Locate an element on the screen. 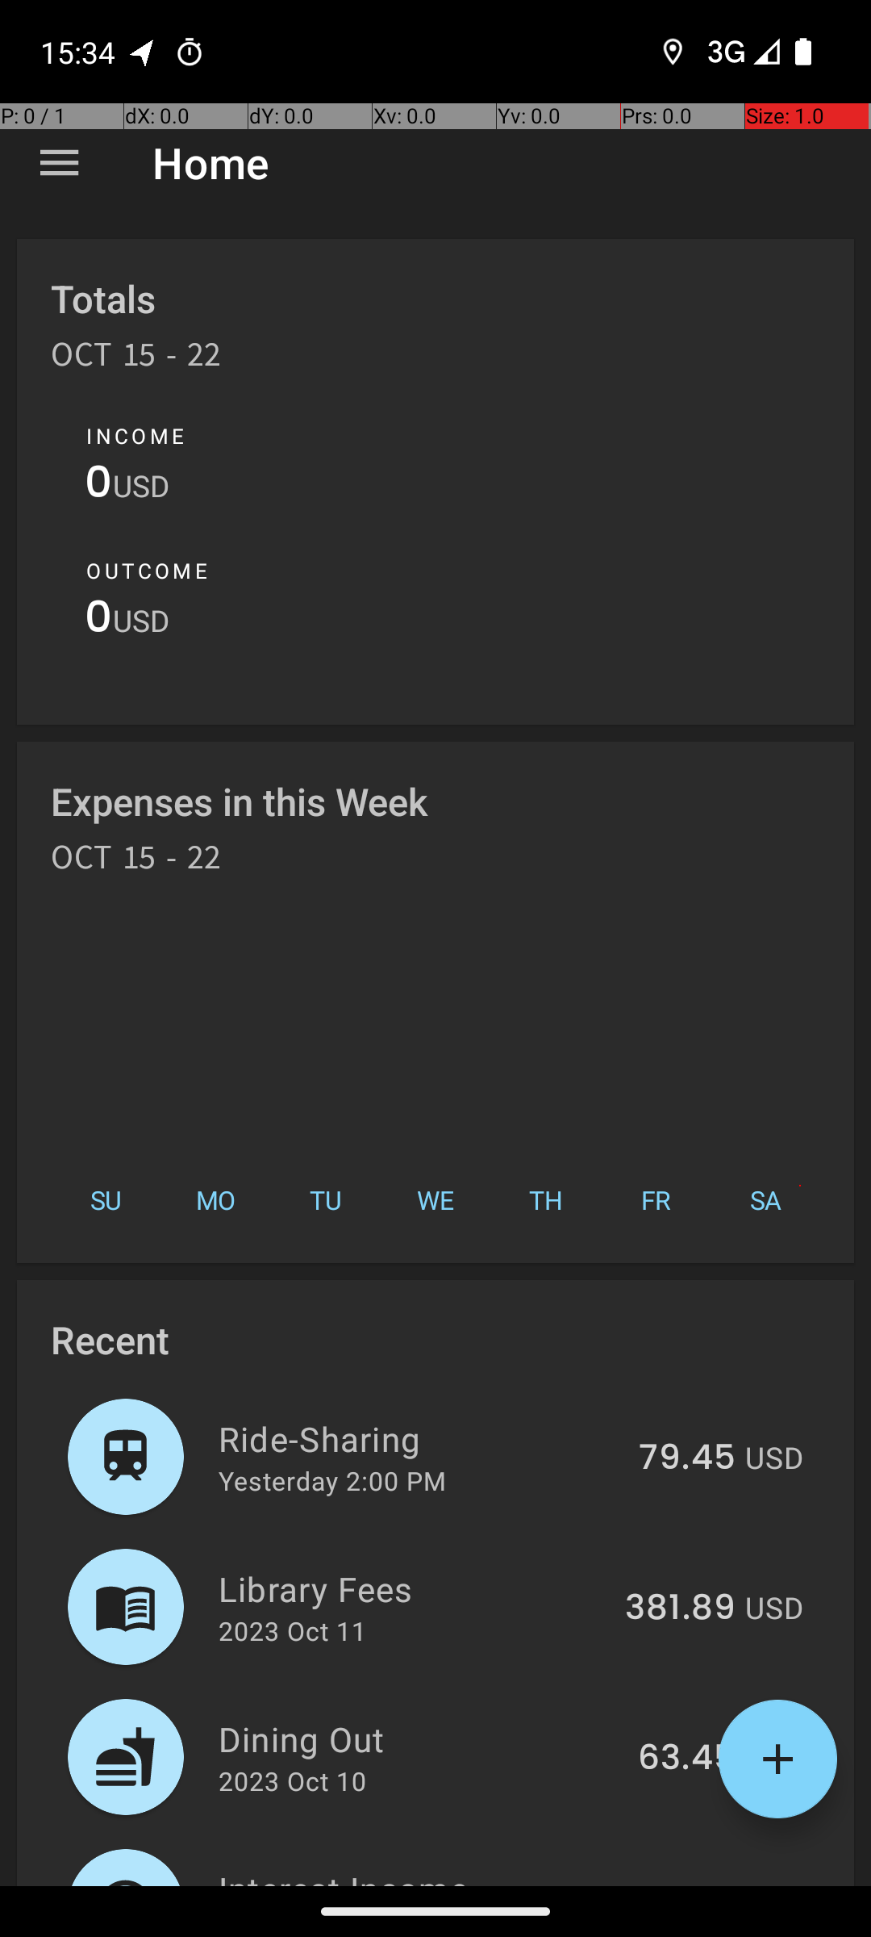 This screenshot has height=1937, width=871. Dining Out is located at coordinates (419, 1738).